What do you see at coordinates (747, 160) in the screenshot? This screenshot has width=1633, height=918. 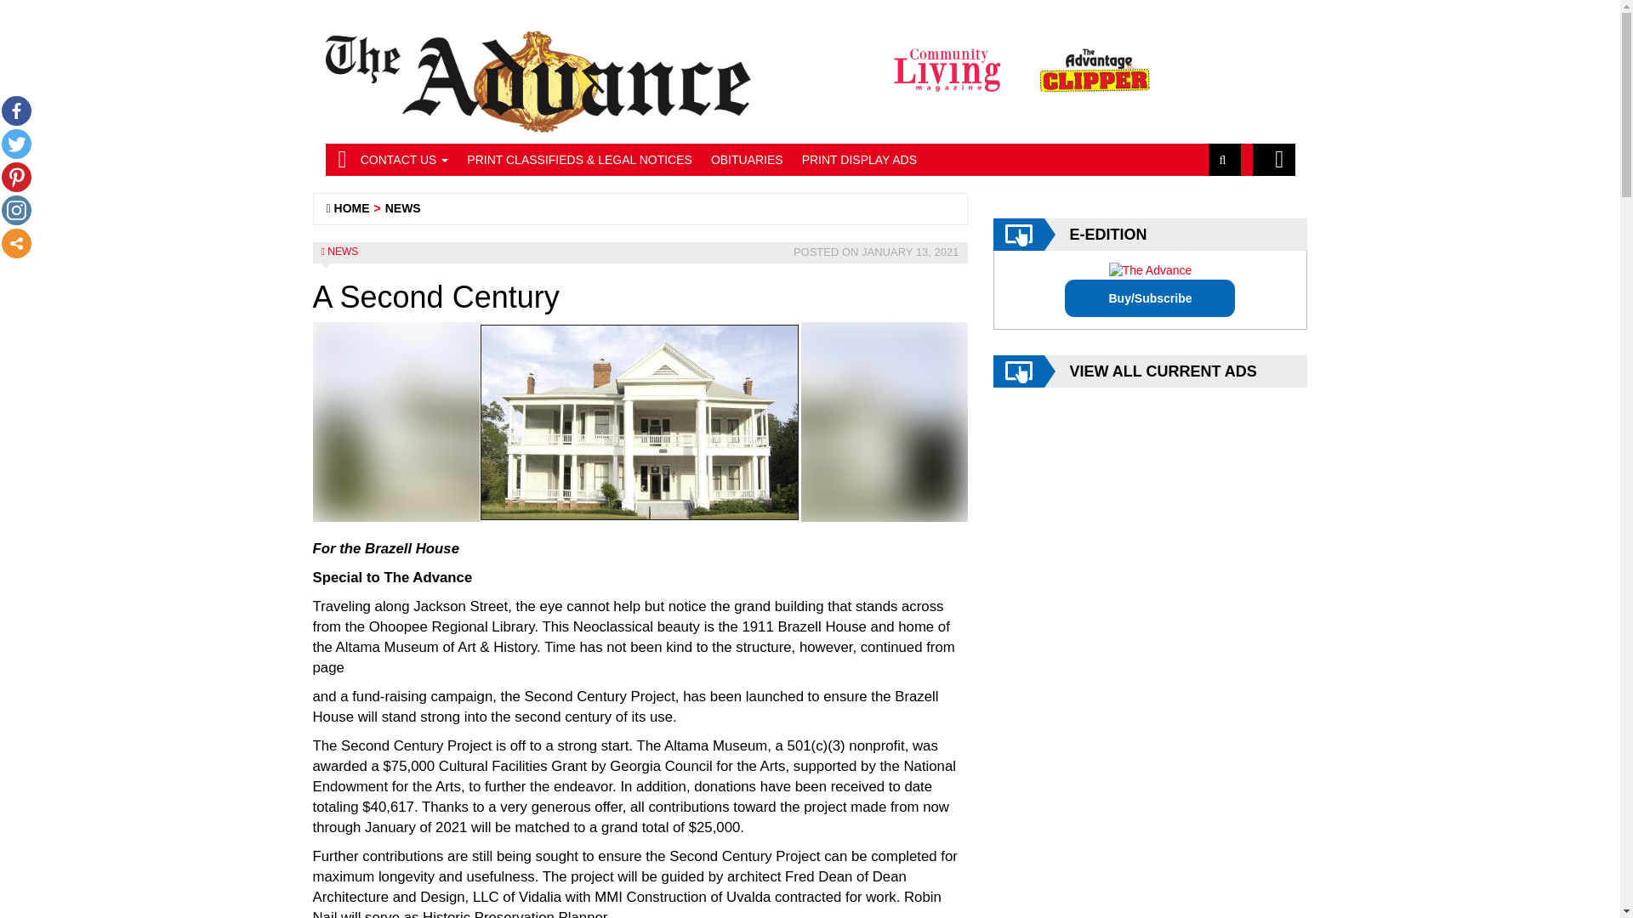 I see `OBITUARIES` at bounding box center [747, 160].